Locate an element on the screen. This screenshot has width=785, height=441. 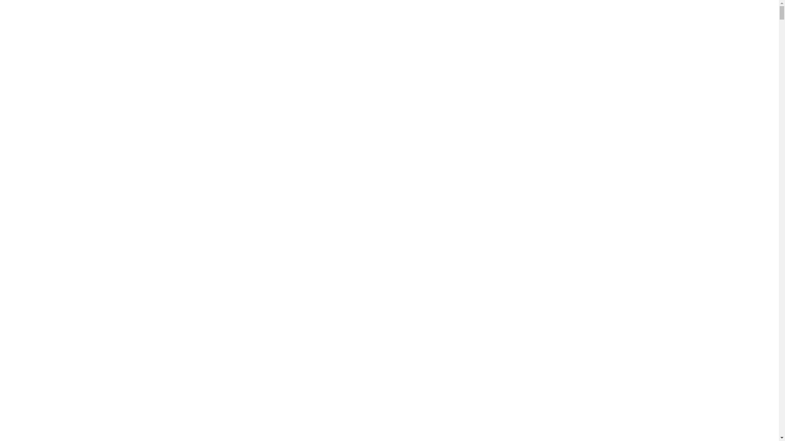
TOP is located at coordinates (765, 390).